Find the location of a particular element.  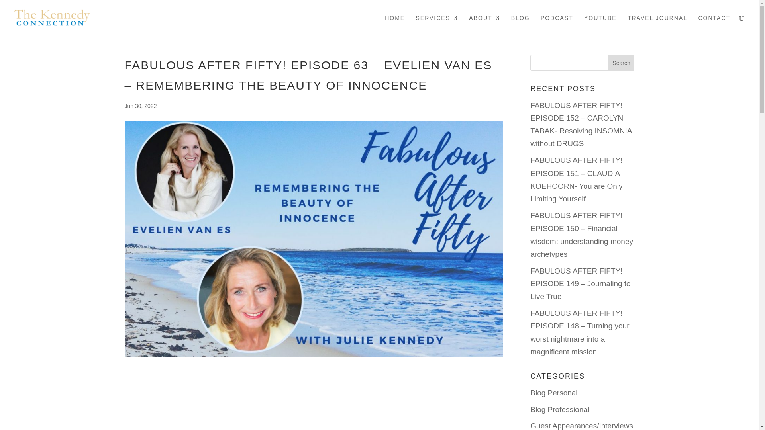

ABOUT is located at coordinates (484, 25).